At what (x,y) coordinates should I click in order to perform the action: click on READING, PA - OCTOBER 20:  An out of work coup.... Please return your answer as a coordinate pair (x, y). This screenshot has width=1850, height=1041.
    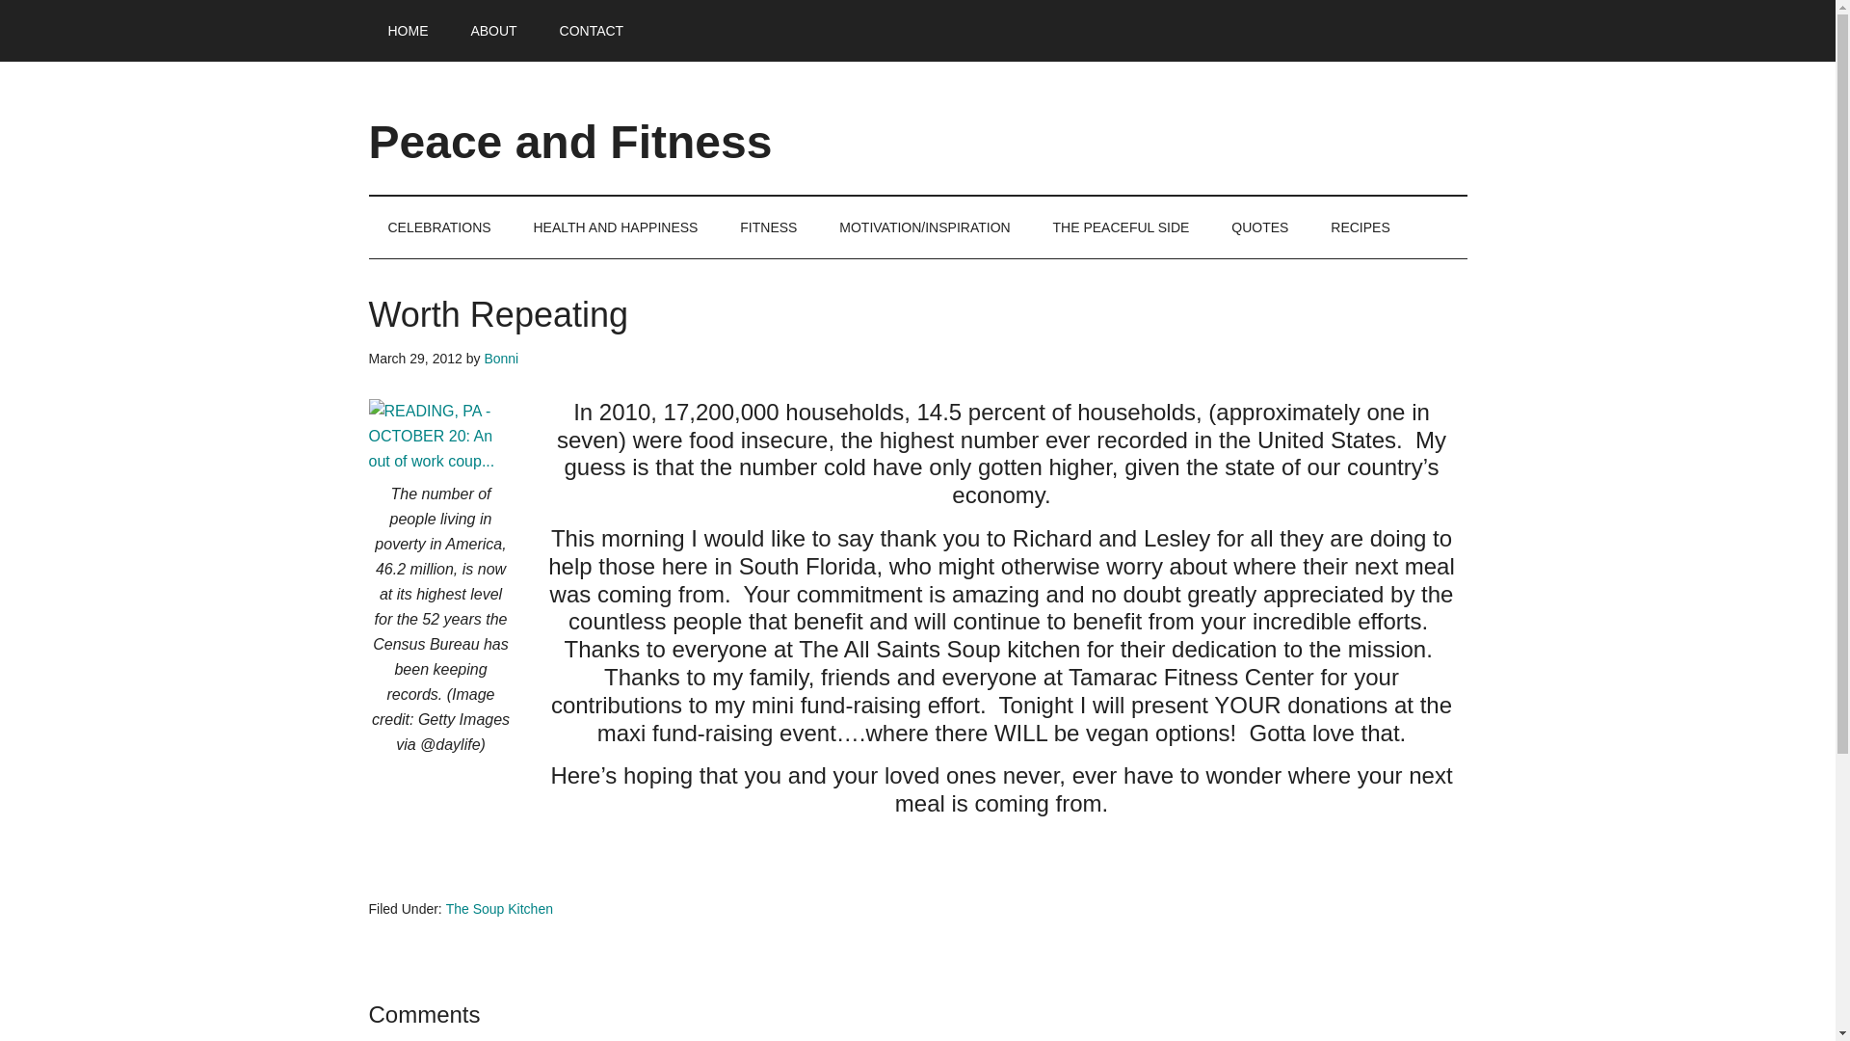
    Looking at the image, I should click on (439, 436).